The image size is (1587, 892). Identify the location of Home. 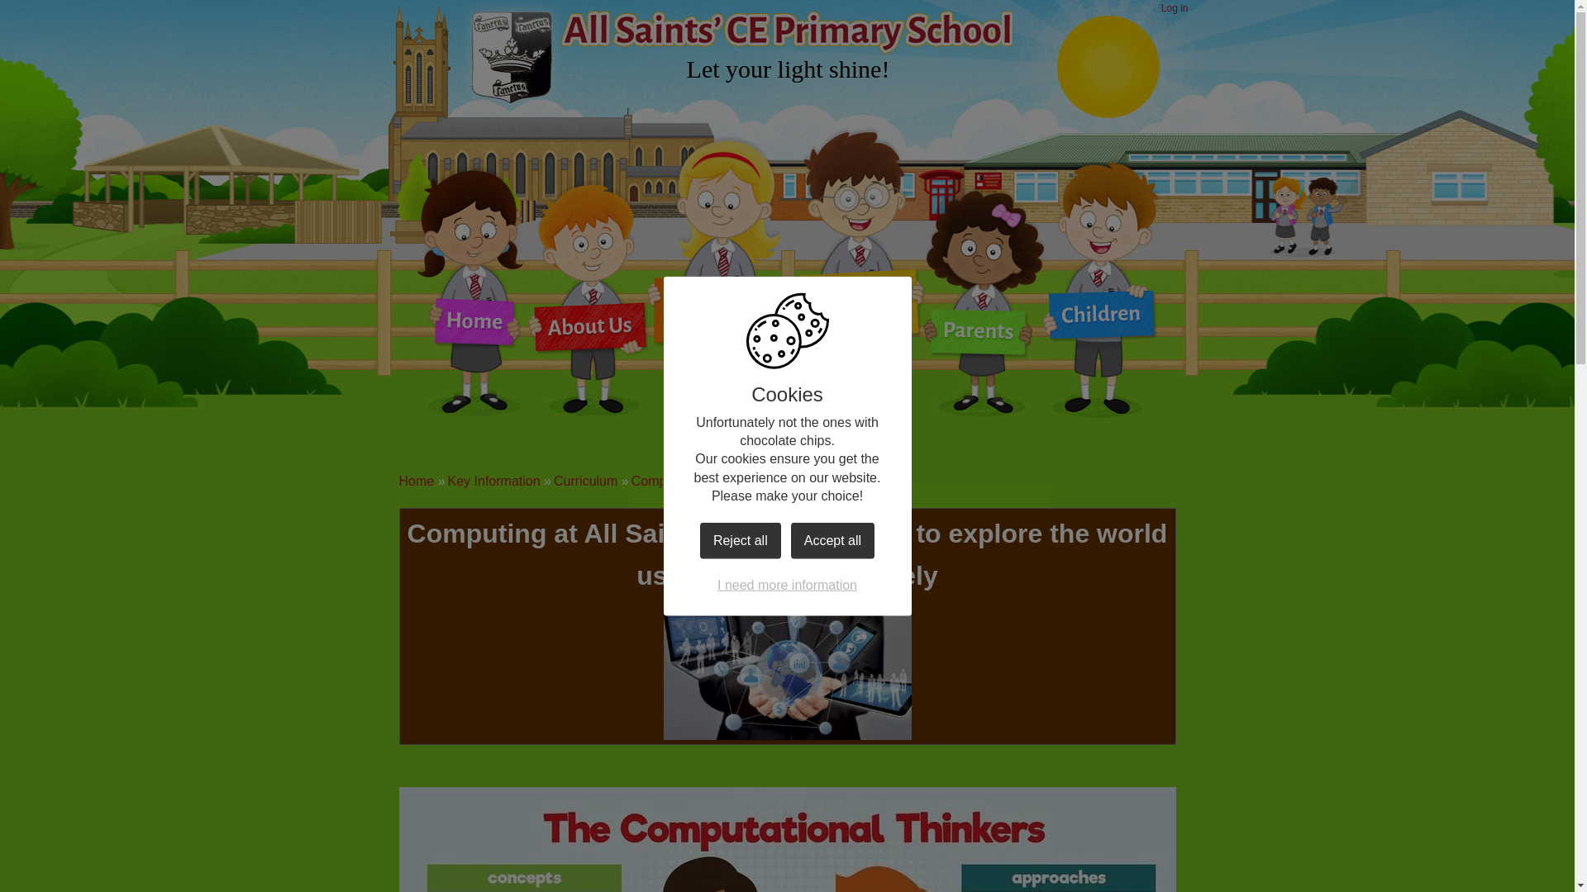
(415, 481).